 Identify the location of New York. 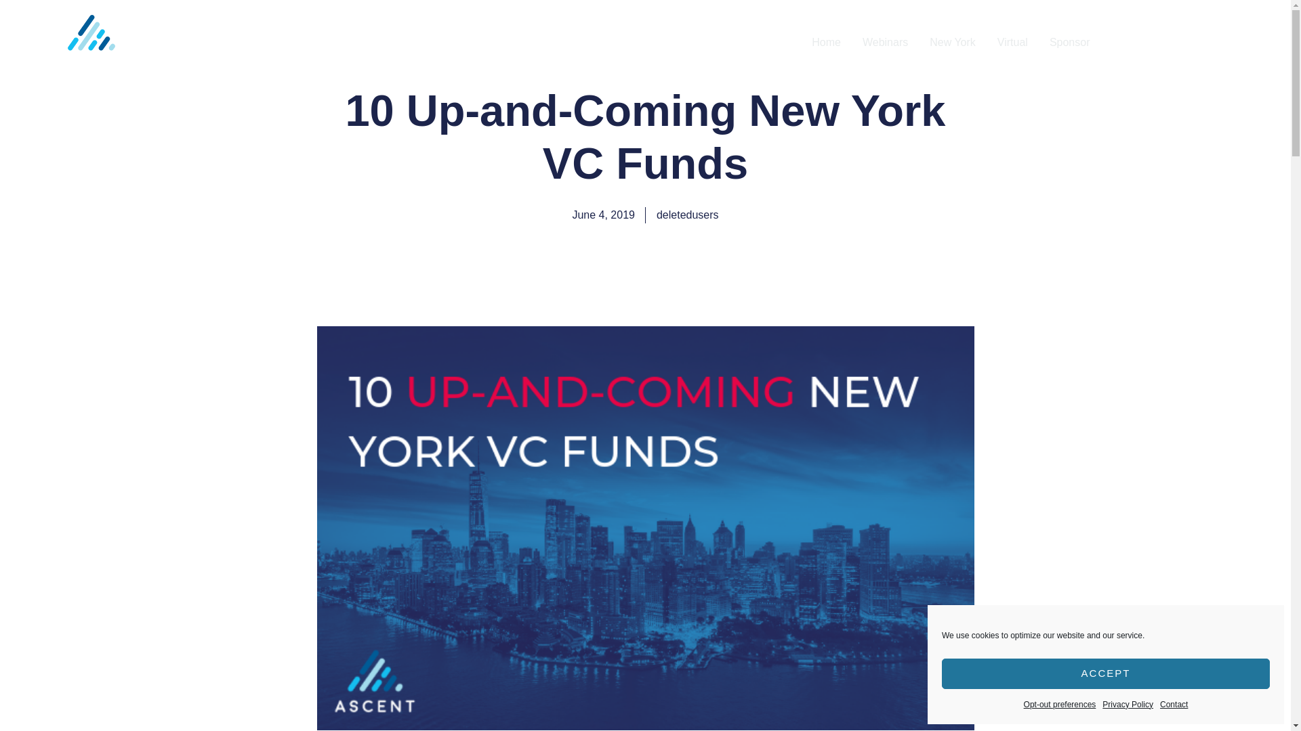
(952, 43).